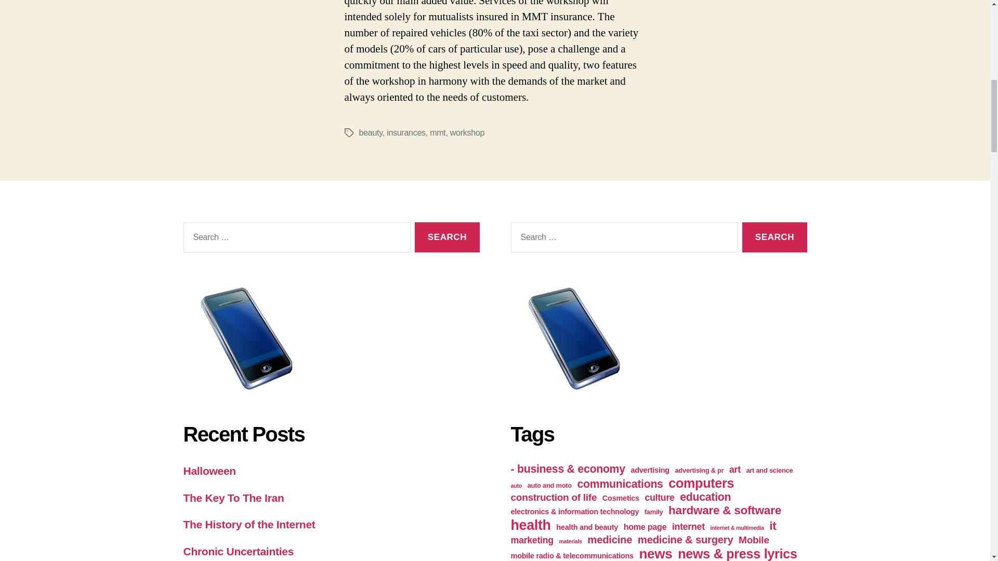  What do you see at coordinates (233, 498) in the screenshot?
I see `The Key To The Iran` at bounding box center [233, 498].